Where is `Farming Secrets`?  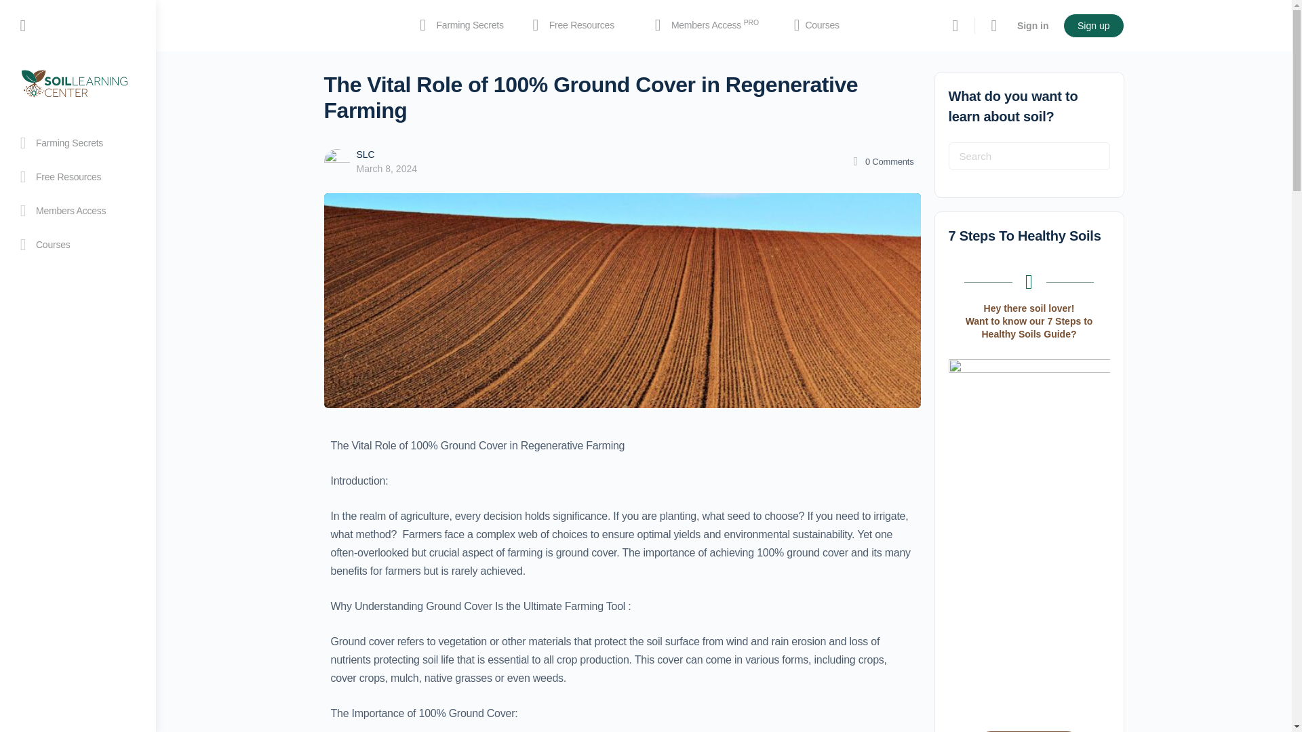
Farming Secrets is located at coordinates (77, 142).